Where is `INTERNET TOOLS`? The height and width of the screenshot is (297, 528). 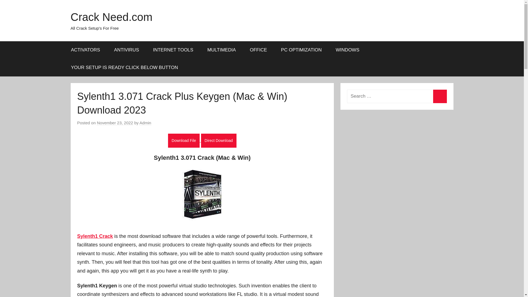
INTERNET TOOLS is located at coordinates (173, 50).